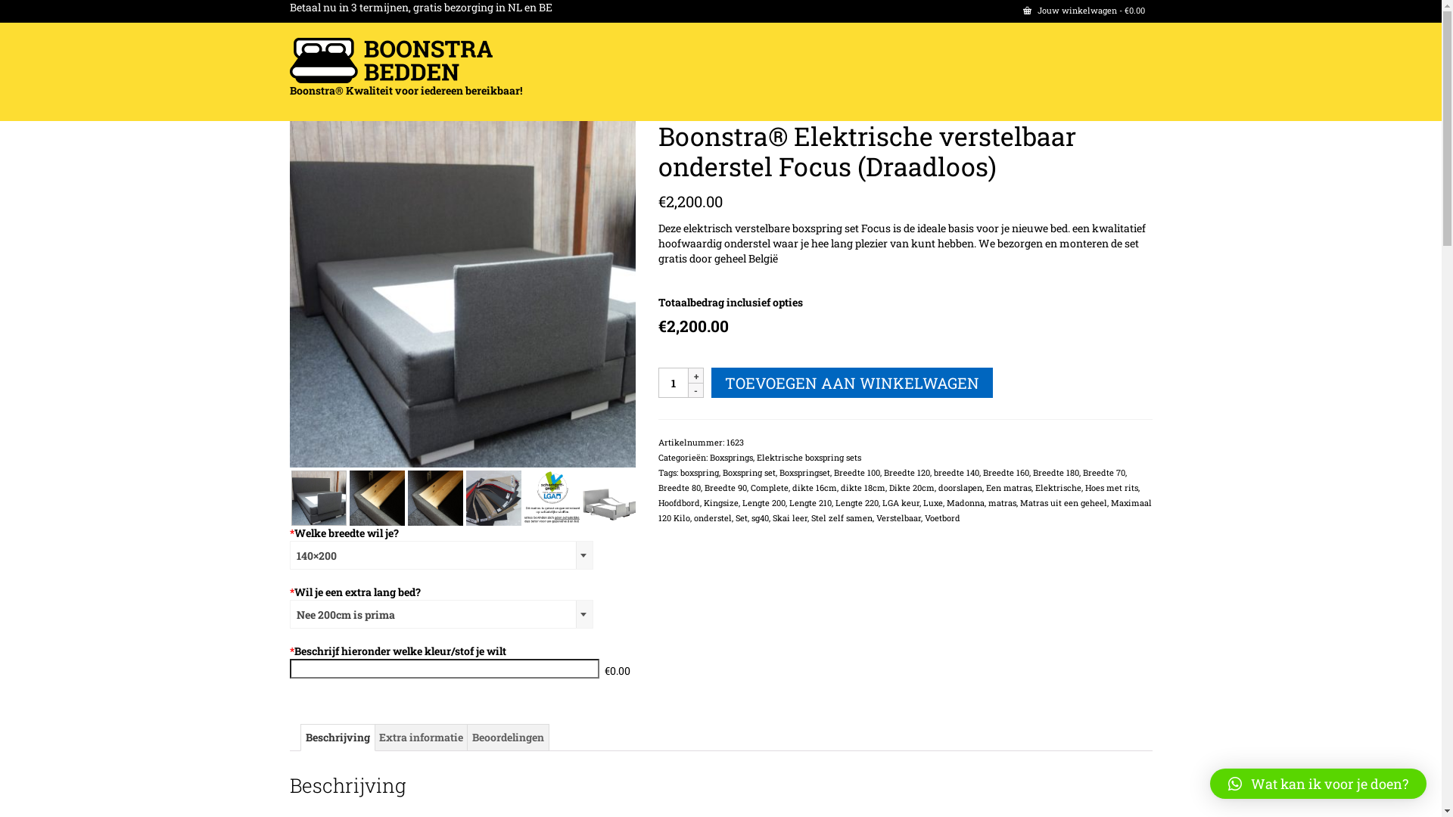 The image size is (1453, 817). What do you see at coordinates (960, 487) in the screenshot?
I see `doorslapen` at bounding box center [960, 487].